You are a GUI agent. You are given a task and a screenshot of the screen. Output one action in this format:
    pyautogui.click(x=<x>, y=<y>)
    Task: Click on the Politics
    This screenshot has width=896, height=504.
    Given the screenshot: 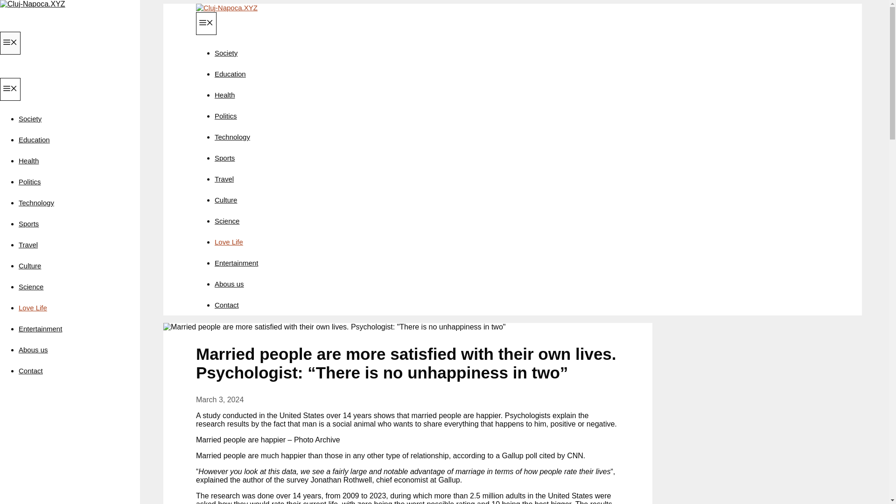 What is the action you would take?
    pyautogui.click(x=226, y=116)
    